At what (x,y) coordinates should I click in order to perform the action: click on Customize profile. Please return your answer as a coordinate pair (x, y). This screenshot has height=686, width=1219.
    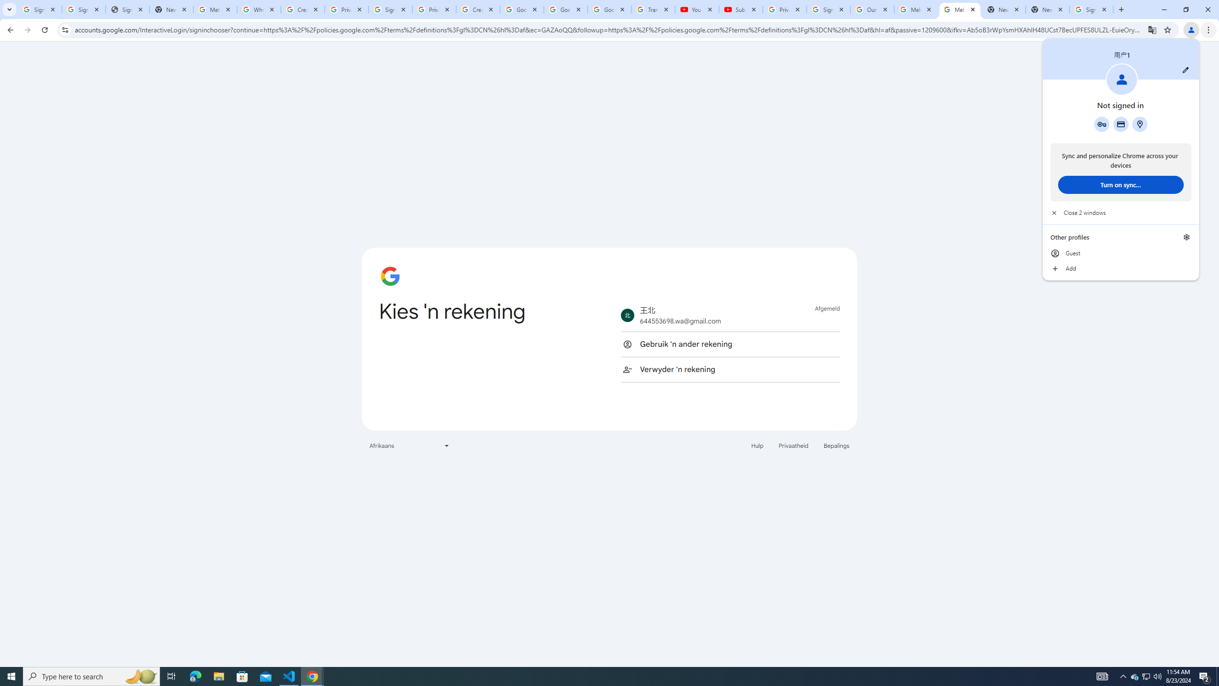
    Looking at the image, I should click on (1186, 70).